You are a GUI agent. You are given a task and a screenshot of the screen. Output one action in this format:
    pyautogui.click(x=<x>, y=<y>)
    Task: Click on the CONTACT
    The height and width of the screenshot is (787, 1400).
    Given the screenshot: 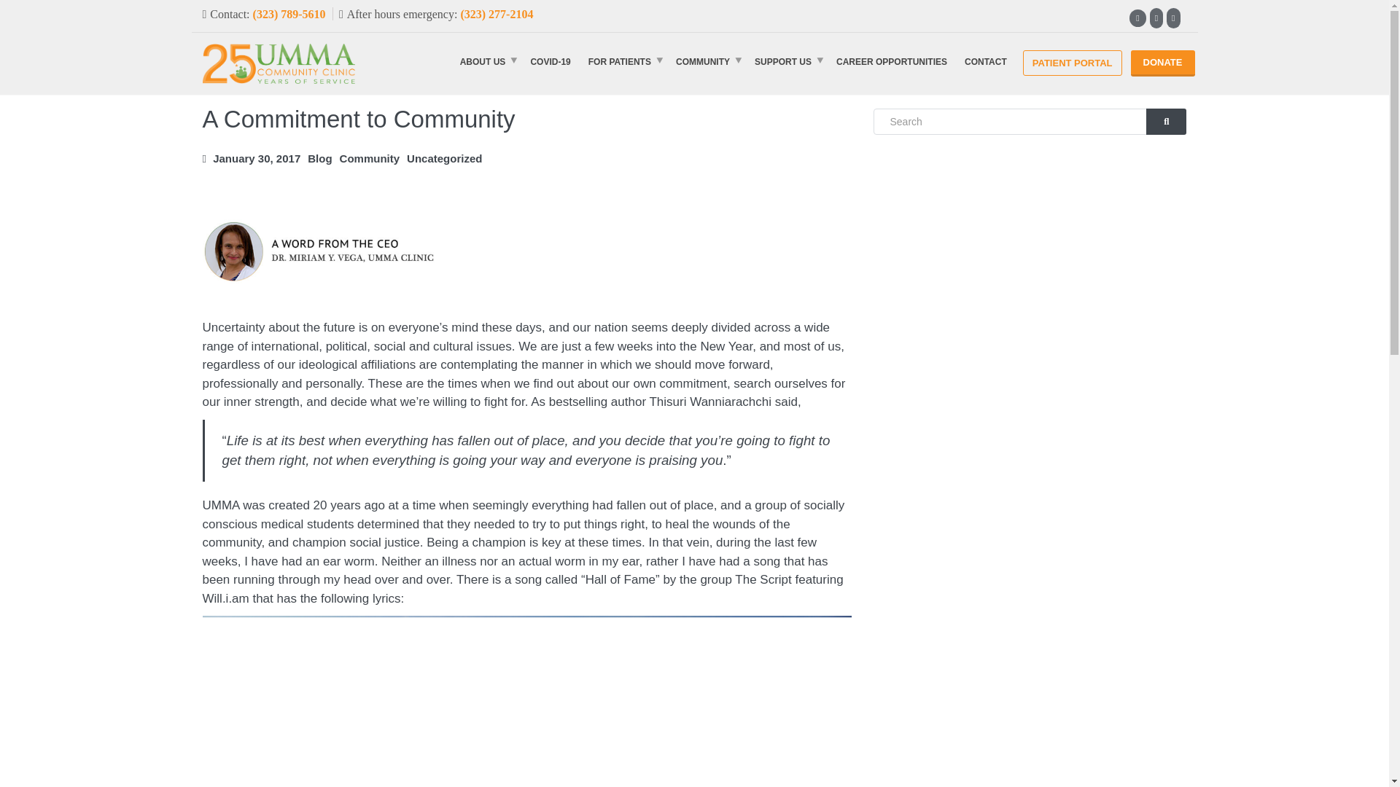 What is the action you would take?
    pyautogui.click(x=986, y=62)
    